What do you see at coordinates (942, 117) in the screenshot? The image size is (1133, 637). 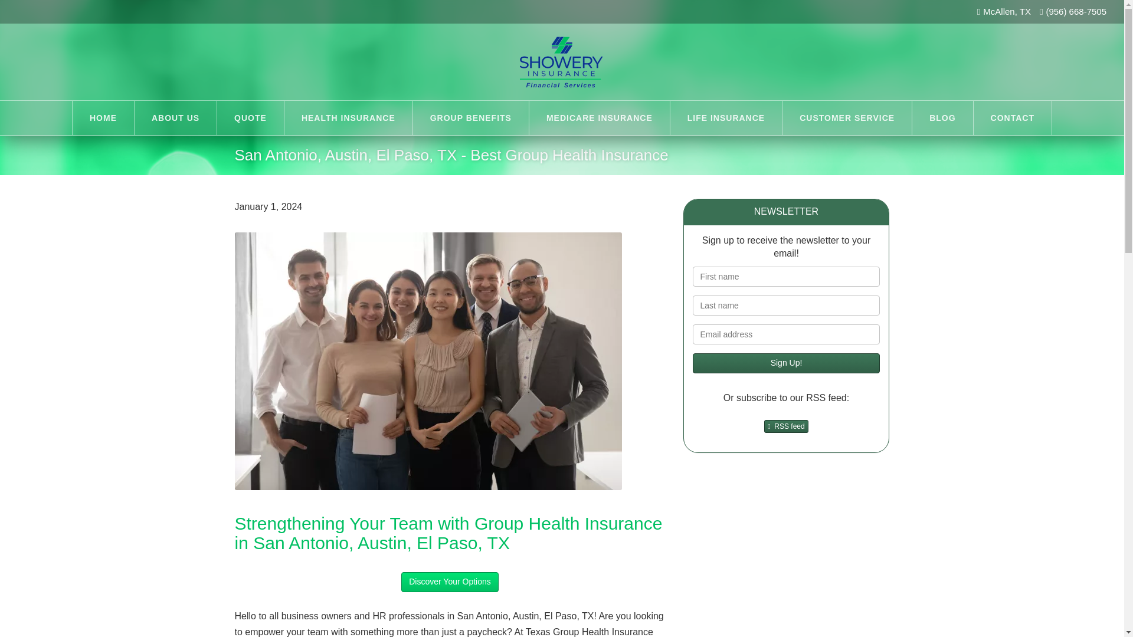 I see `BLOG` at bounding box center [942, 117].